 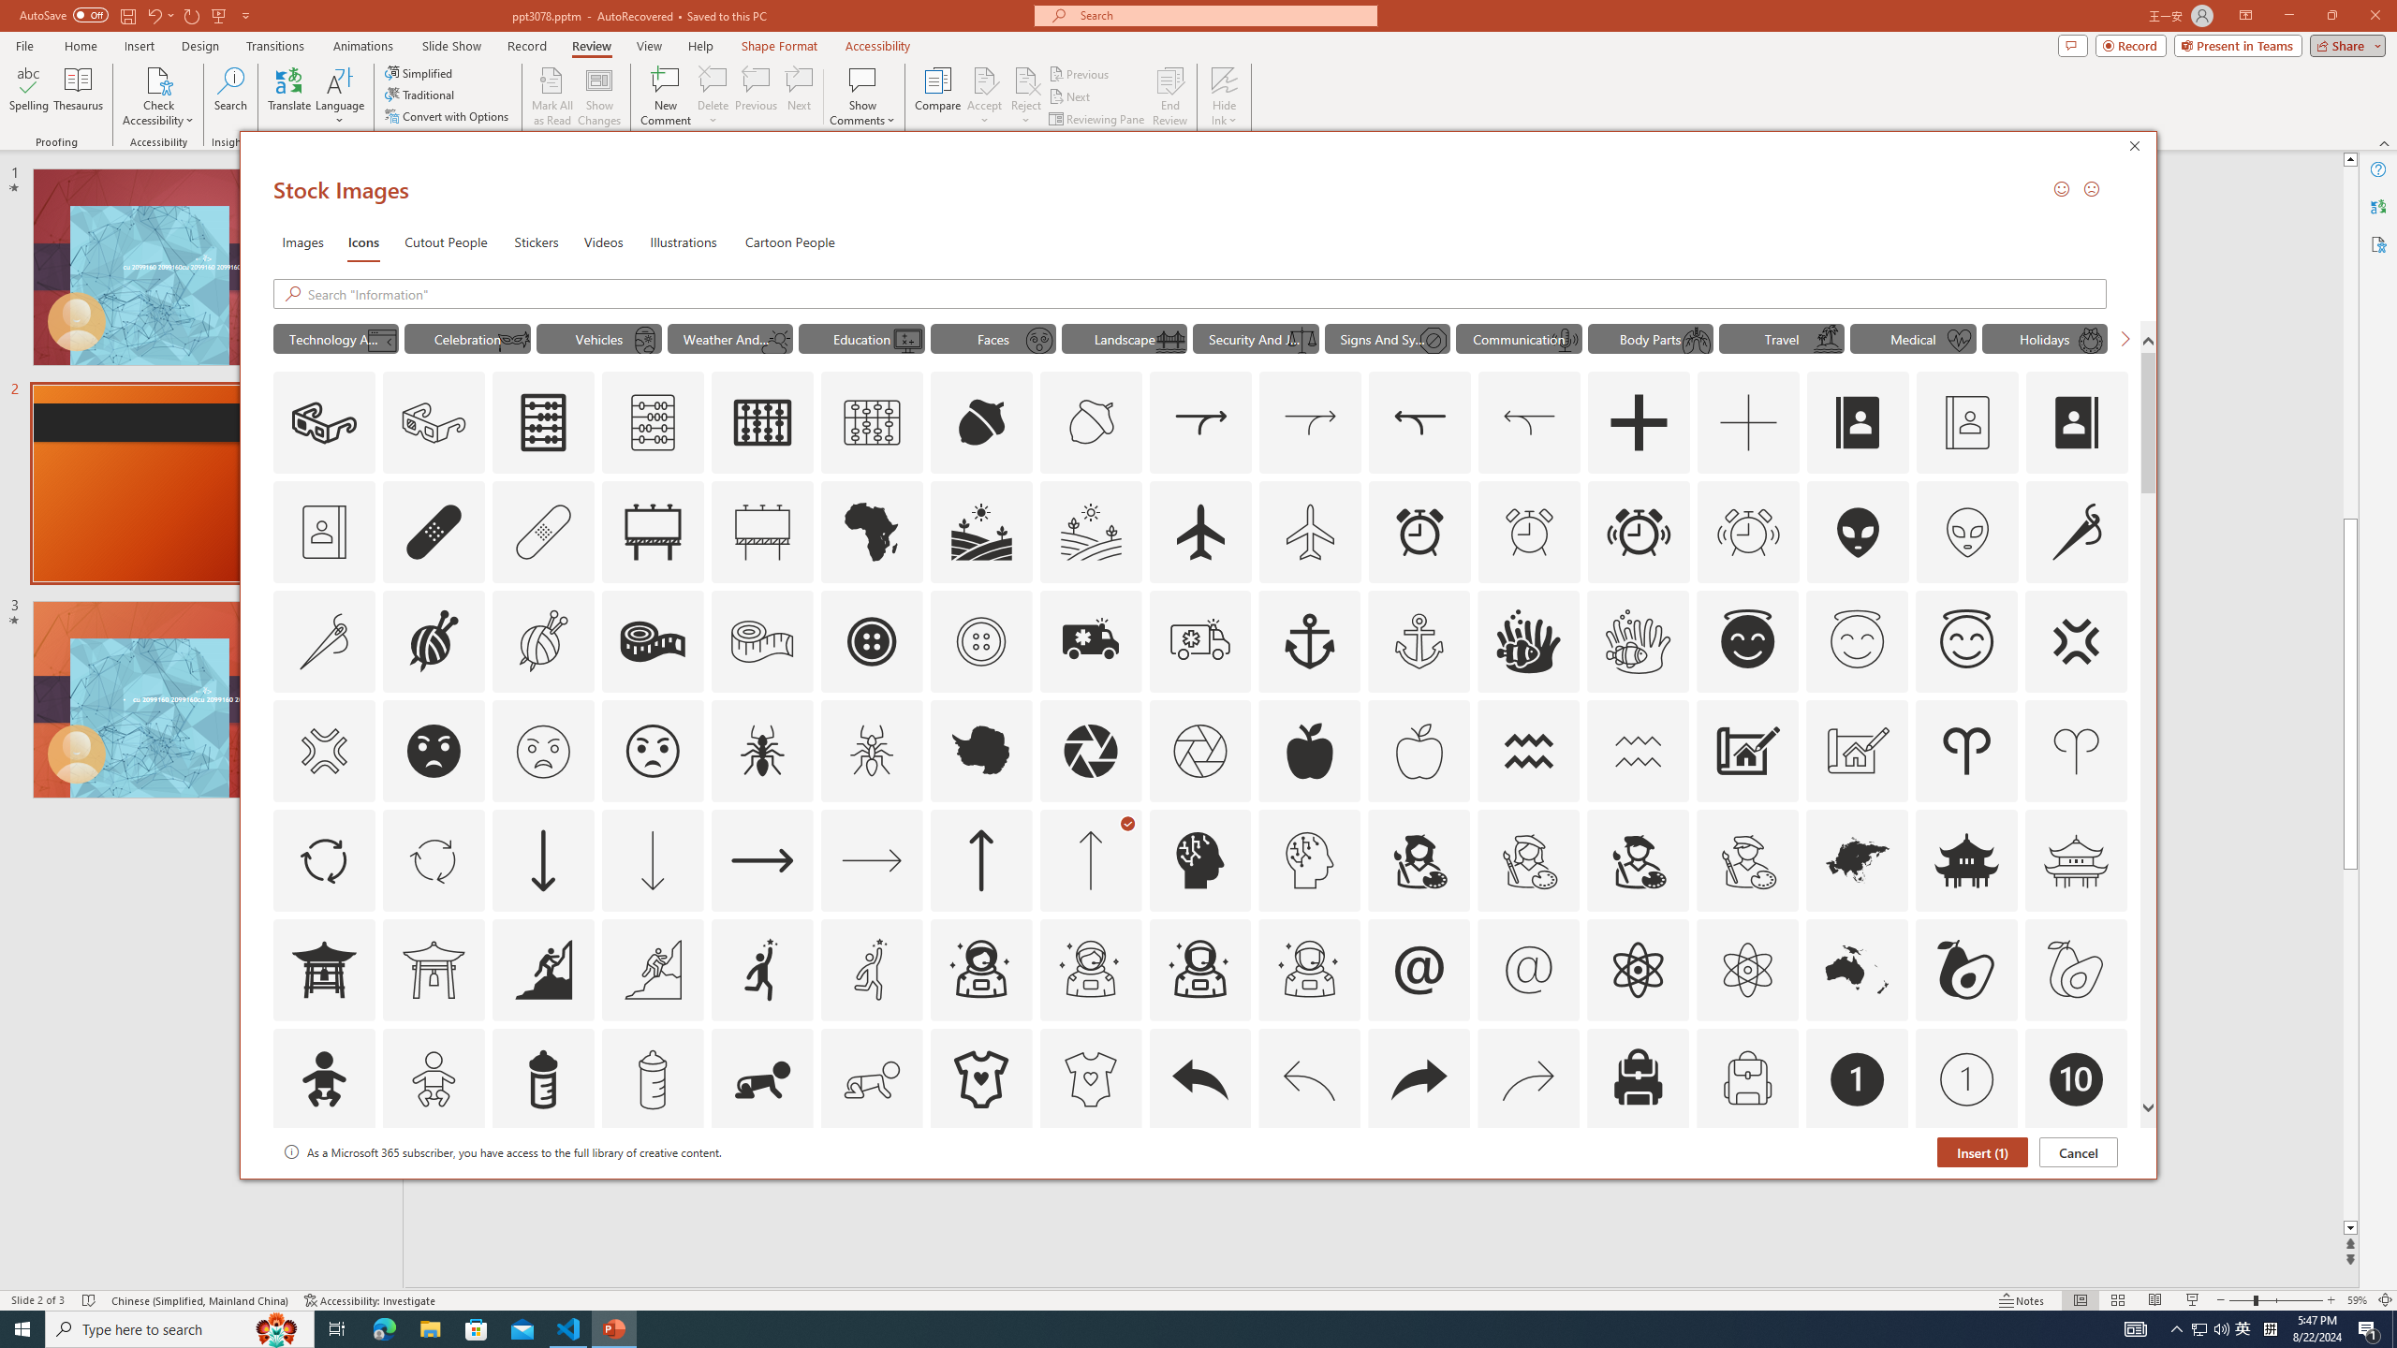 I want to click on AutomationID: Icons, so click(x=2075, y=1189).